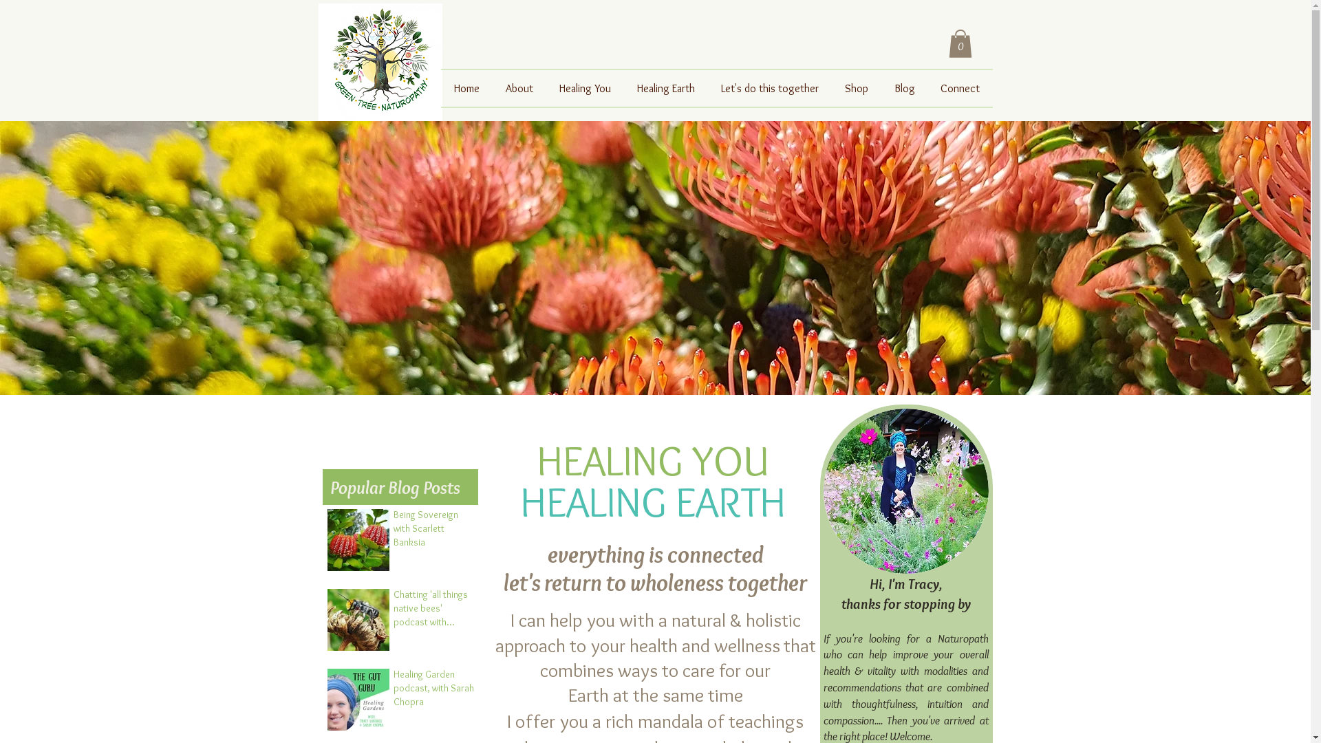  What do you see at coordinates (904, 88) in the screenshot?
I see `Blog` at bounding box center [904, 88].